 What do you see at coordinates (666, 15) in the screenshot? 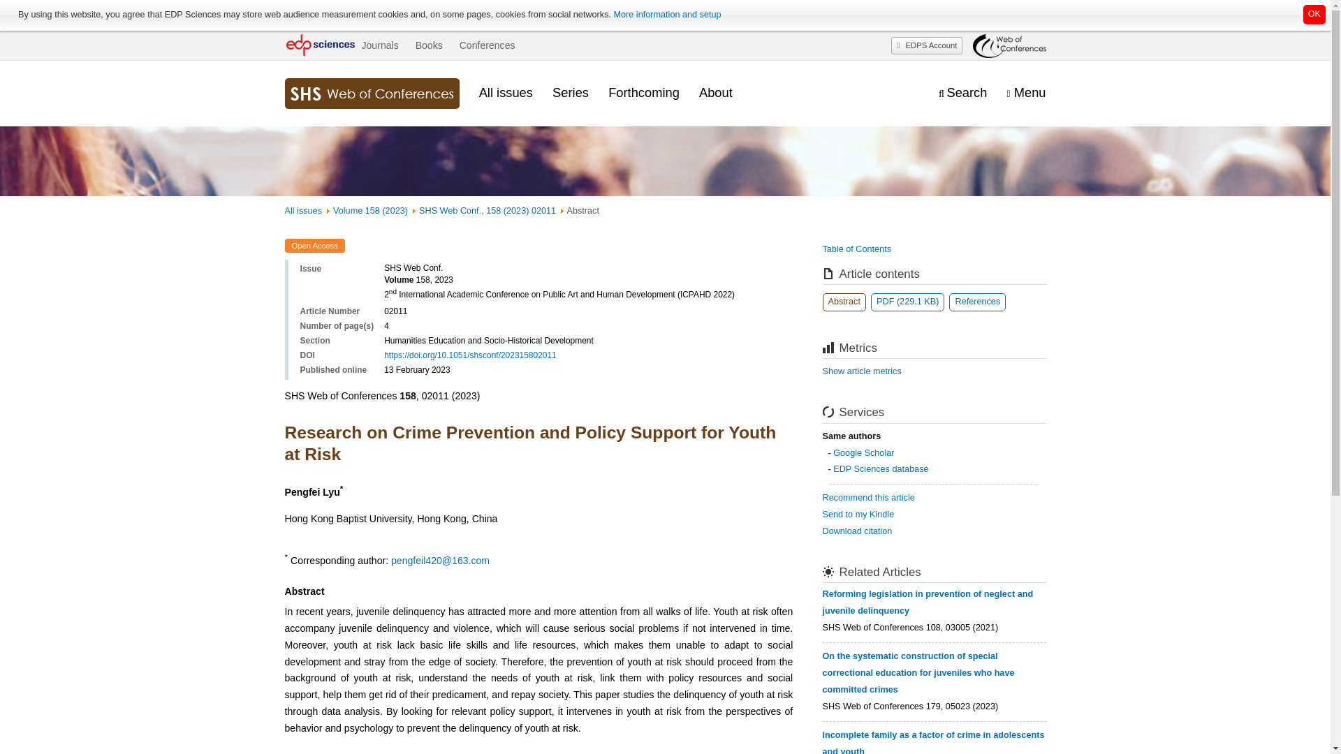
I see `More information and setup` at bounding box center [666, 15].